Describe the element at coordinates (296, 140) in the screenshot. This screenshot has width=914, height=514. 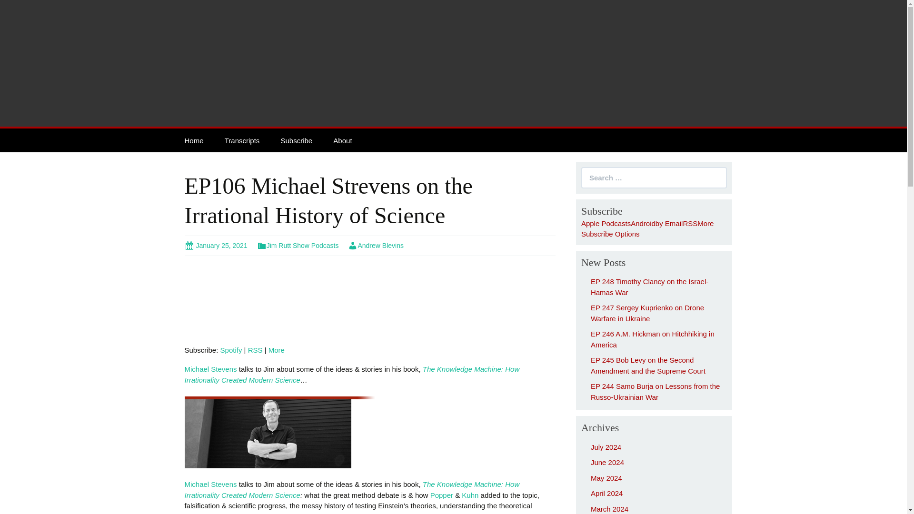
I see `Subscribe` at that location.